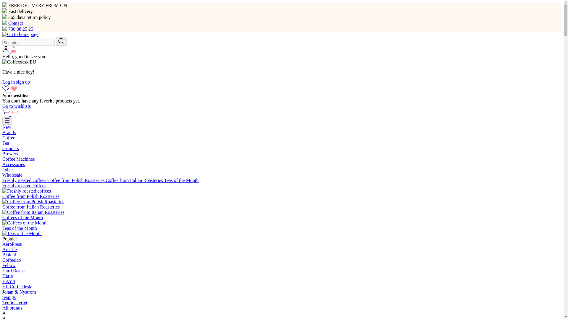  Describe the element at coordinates (13, 271) in the screenshot. I see `Hard Beans` at that location.